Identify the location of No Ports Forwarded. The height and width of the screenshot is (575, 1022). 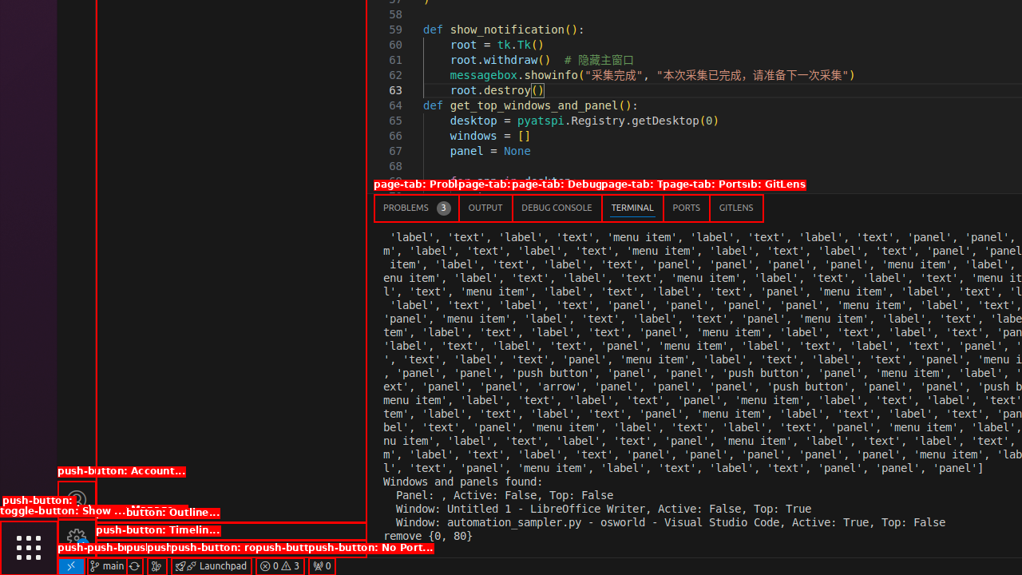
(322, 566).